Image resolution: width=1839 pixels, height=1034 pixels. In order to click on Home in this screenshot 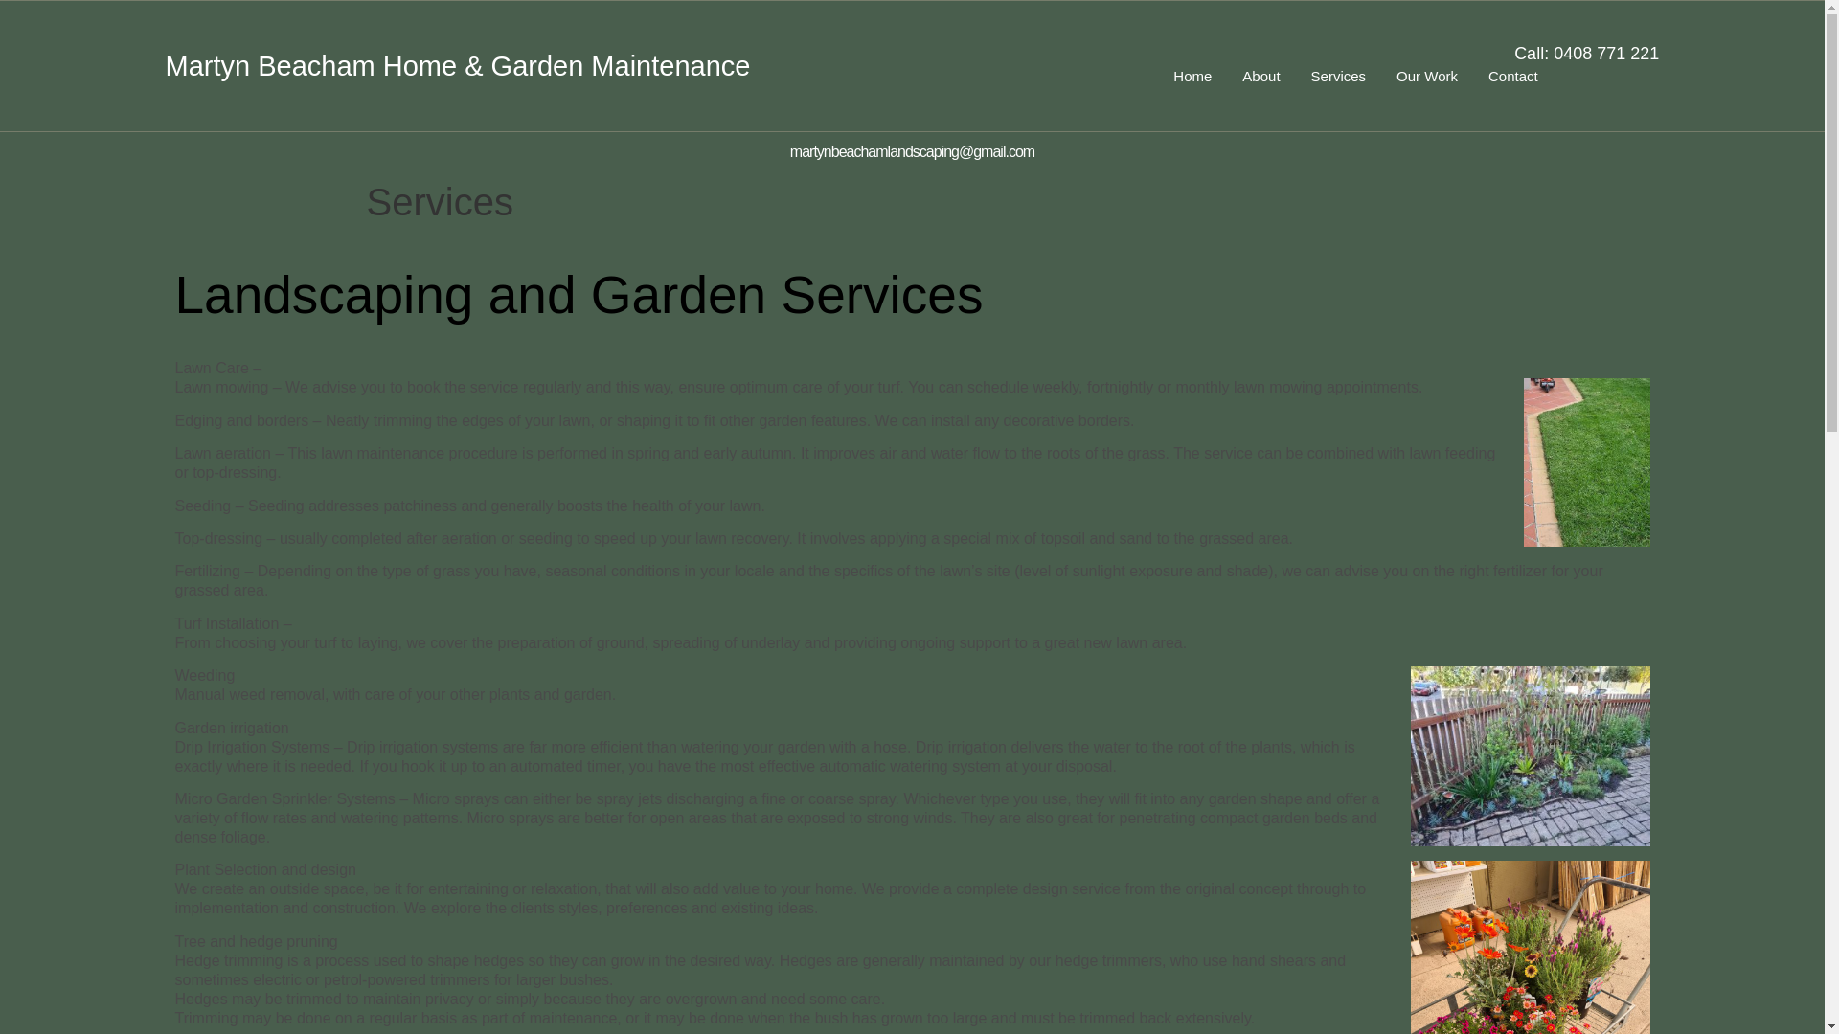, I will do `click(1192, 77)`.